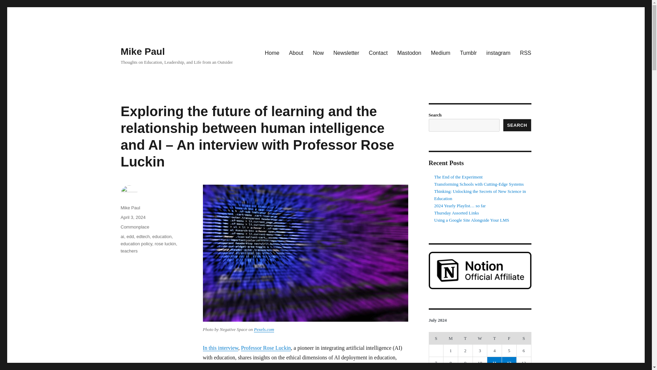 The height and width of the screenshot is (370, 657). Describe the element at coordinates (494, 338) in the screenshot. I see `Thursday` at that location.